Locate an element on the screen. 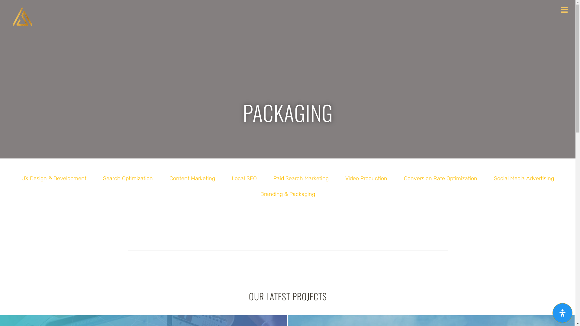  Local SEO is located at coordinates (244, 178).